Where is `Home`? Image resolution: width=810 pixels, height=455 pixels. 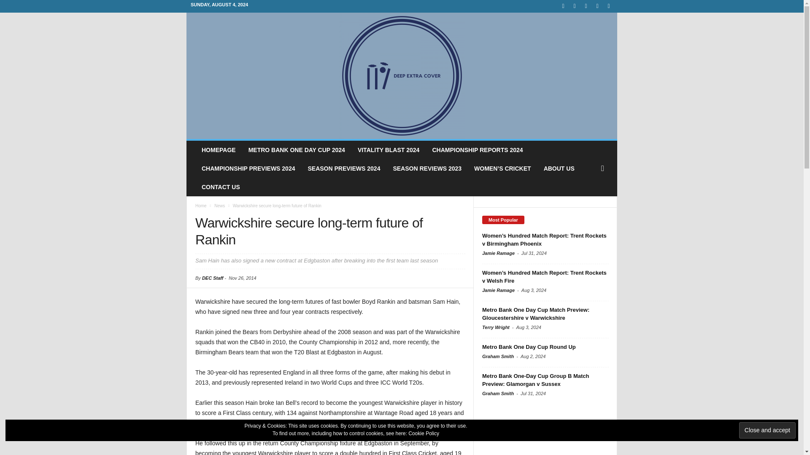
Home is located at coordinates (201, 206).